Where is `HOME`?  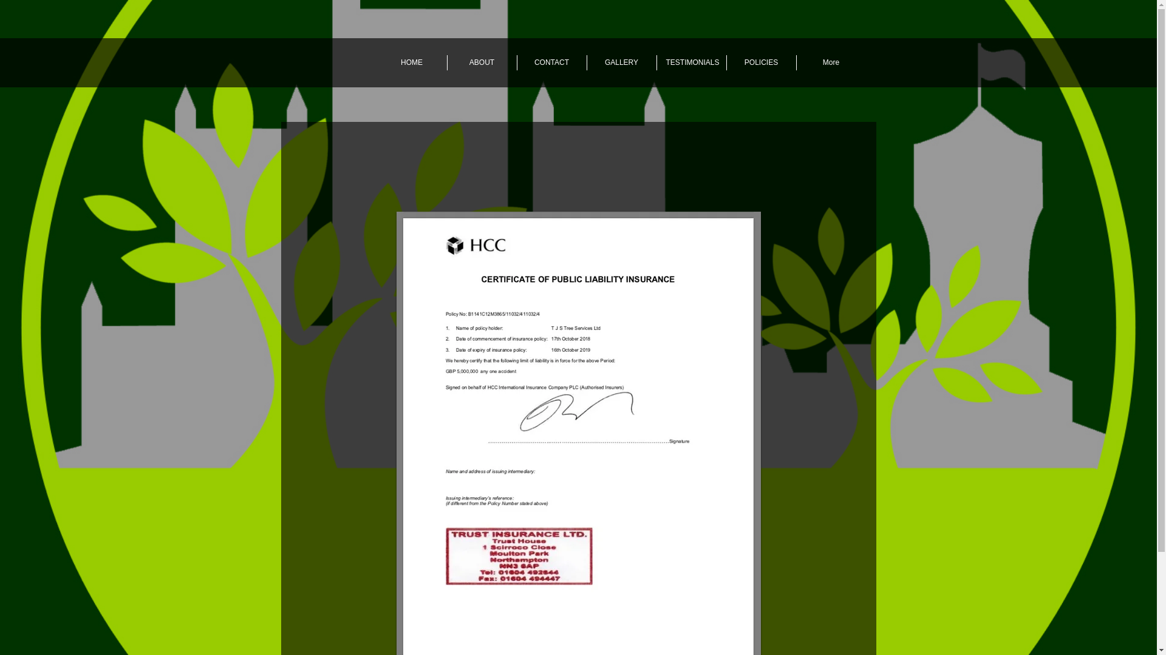
HOME is located at coordinates (412, 62).